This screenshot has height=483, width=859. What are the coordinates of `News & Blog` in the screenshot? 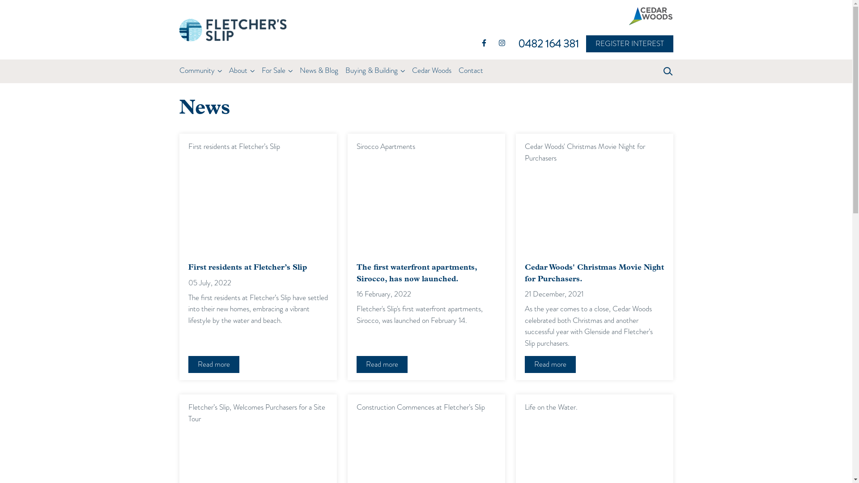 It's located at (322, 71).